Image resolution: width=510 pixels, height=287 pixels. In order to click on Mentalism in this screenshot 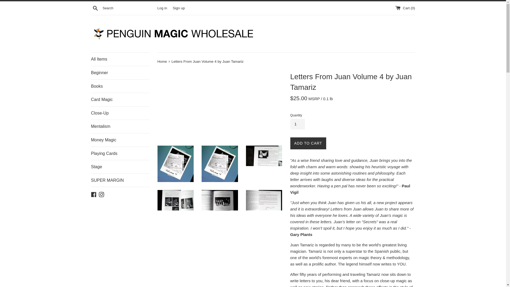, I will do `click(120, 126)`.